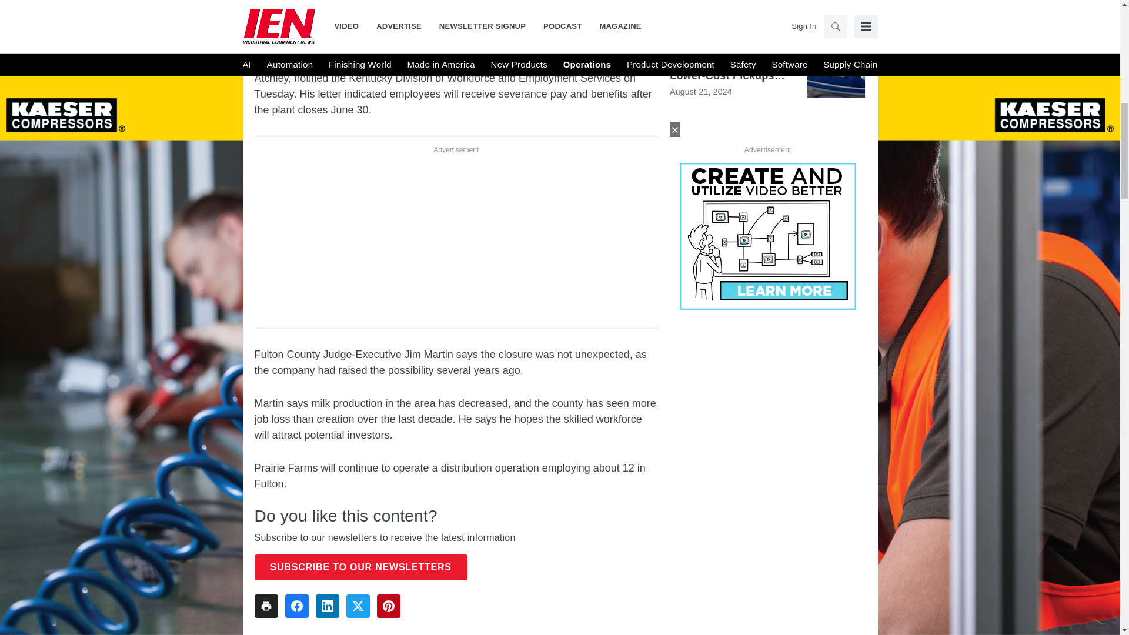 The height and width of the screenshot is (635, 1129). What do you see at coordinates (296, 606) in the screenshot?
I see `Share To facebook` at bounding box center [296, 606].